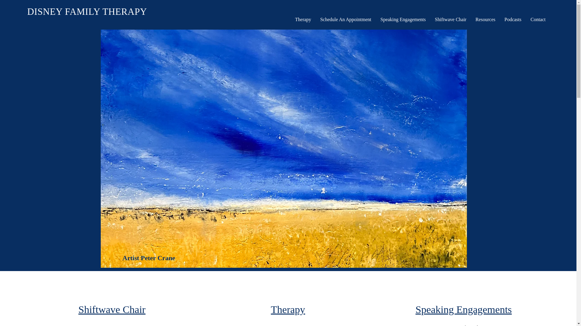 The image size is (581, 326). Describe the element at coordinates (464, 309) in the screenshot. I see `Speaking Engagements` at that location.